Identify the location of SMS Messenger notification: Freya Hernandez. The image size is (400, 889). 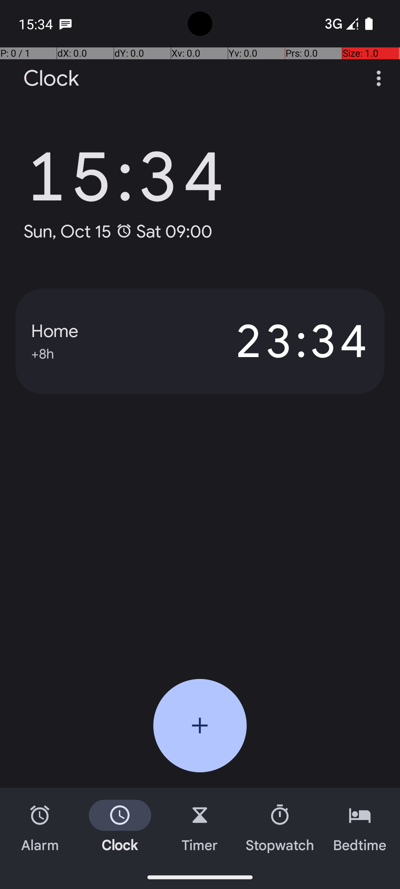
(66, 24).